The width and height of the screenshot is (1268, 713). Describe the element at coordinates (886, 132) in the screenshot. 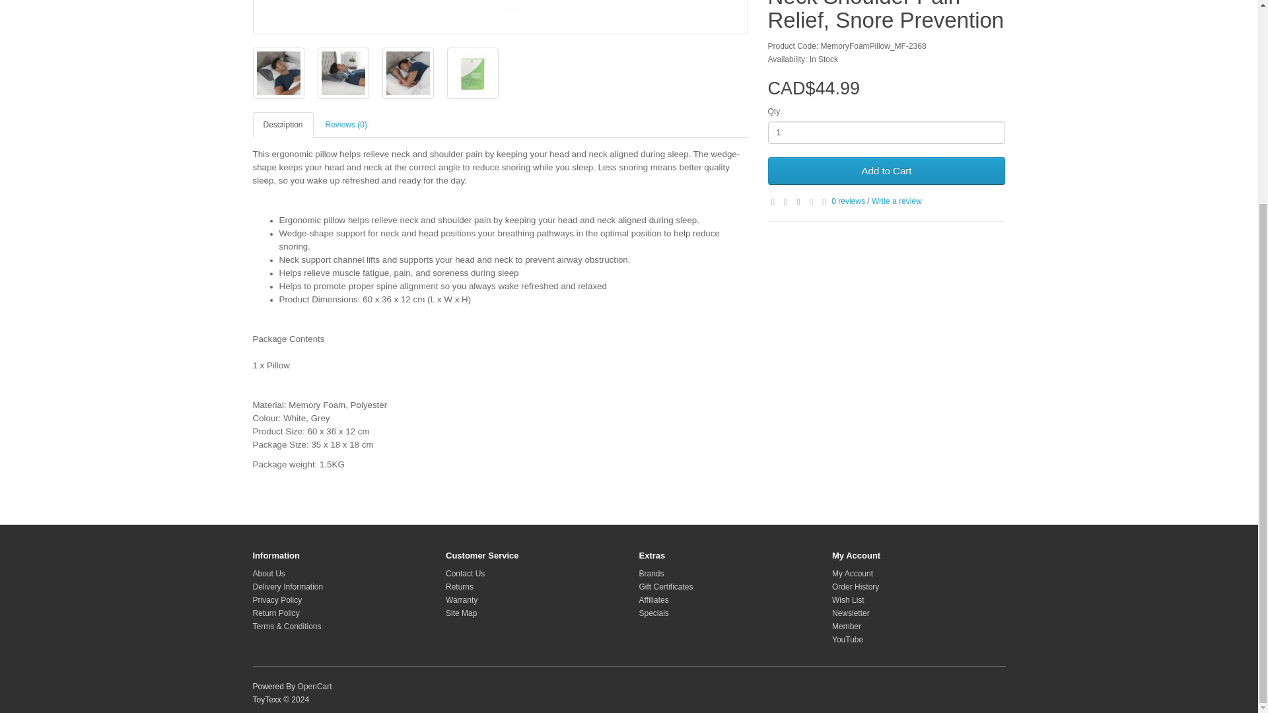

I see `1` at that location.